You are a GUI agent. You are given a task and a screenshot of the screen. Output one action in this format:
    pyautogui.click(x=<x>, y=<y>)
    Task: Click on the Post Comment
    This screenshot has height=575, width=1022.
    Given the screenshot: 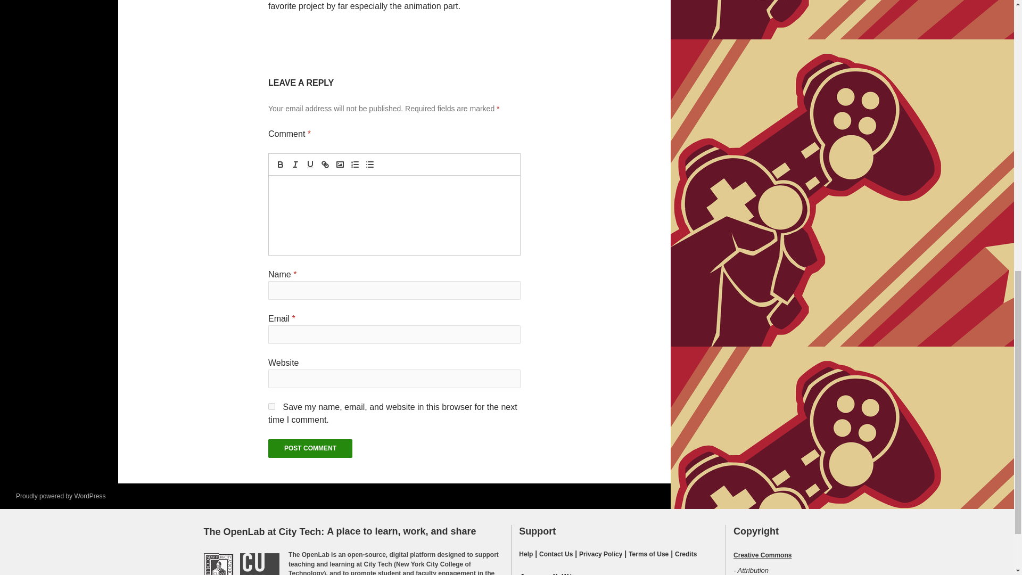 What is the action you would take?
    pyautogui.click(x=310, y=448)
    